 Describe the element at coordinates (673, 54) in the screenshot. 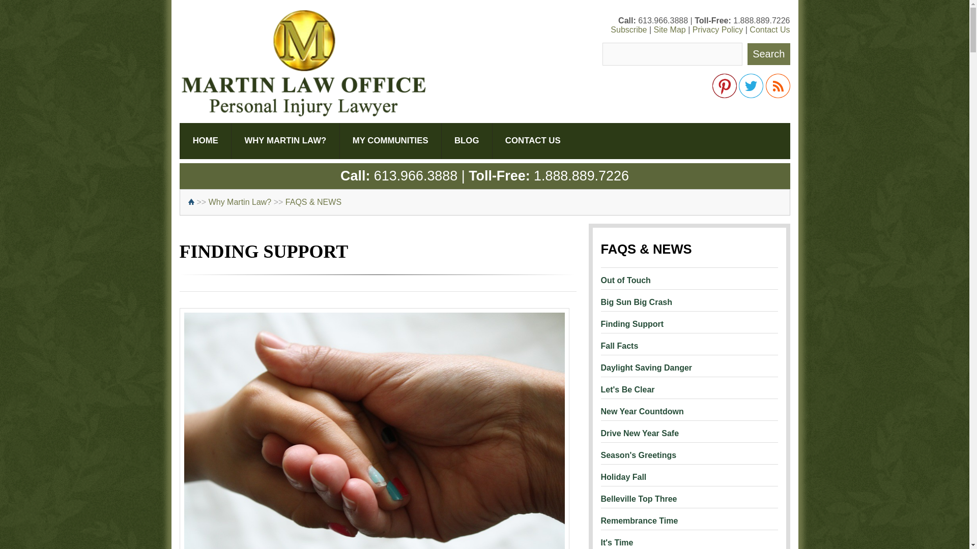

I see `Seach` at that location.